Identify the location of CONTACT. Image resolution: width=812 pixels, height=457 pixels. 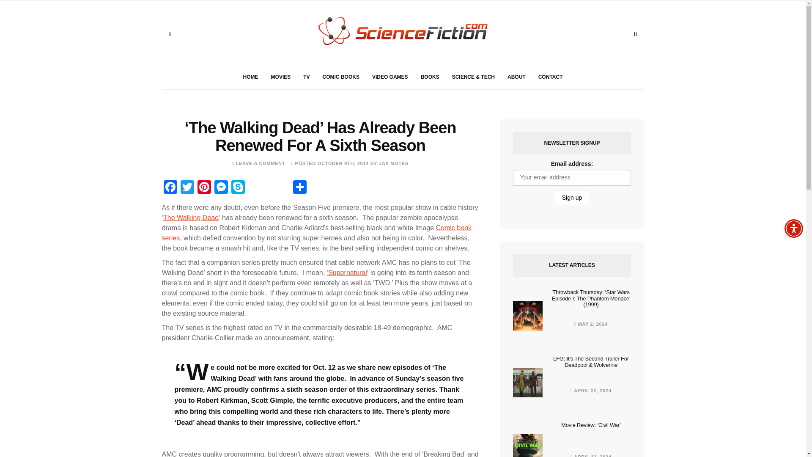
(550, 77).